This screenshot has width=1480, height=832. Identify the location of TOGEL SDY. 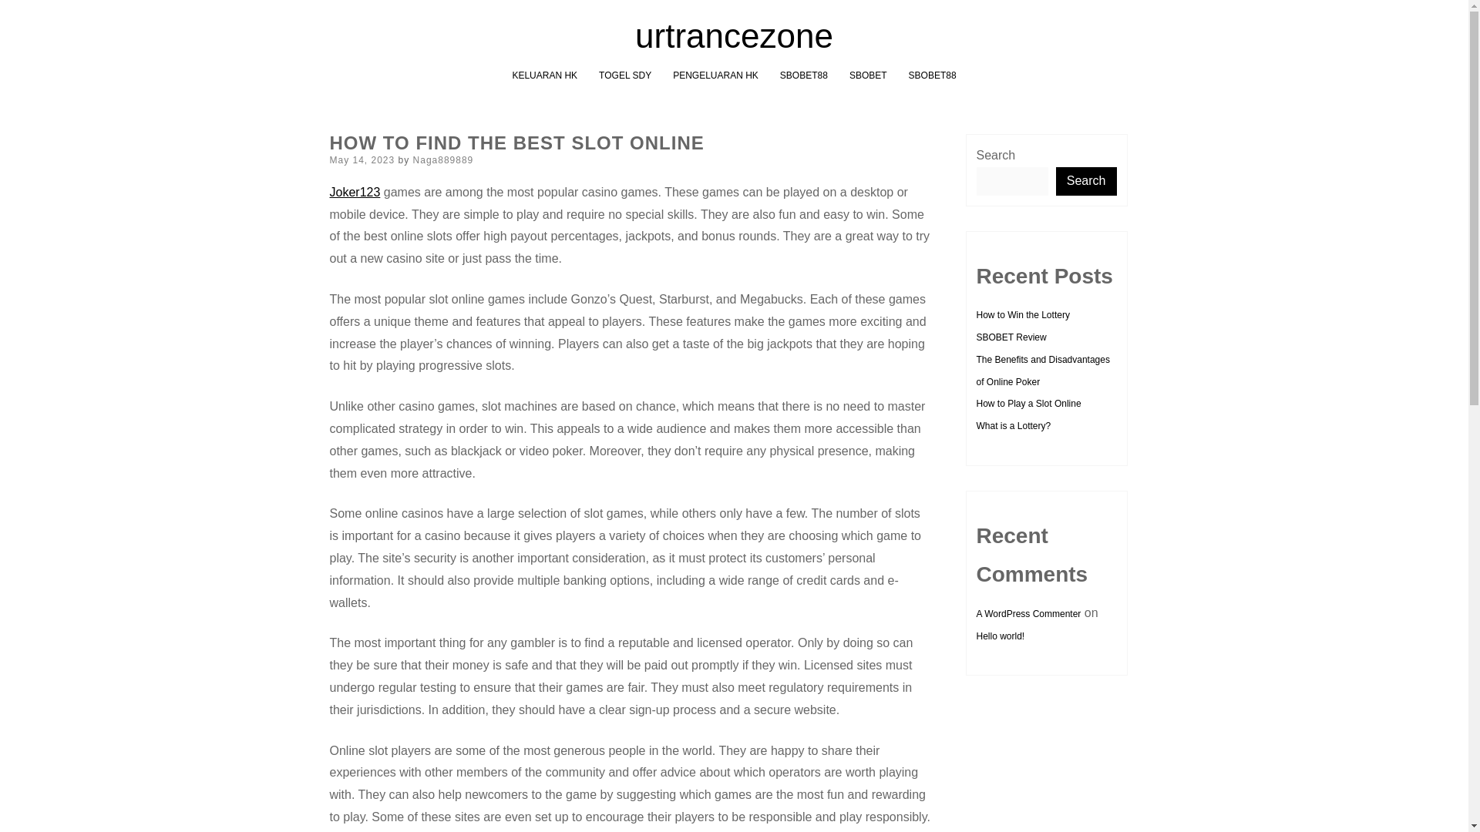
(624, 75).